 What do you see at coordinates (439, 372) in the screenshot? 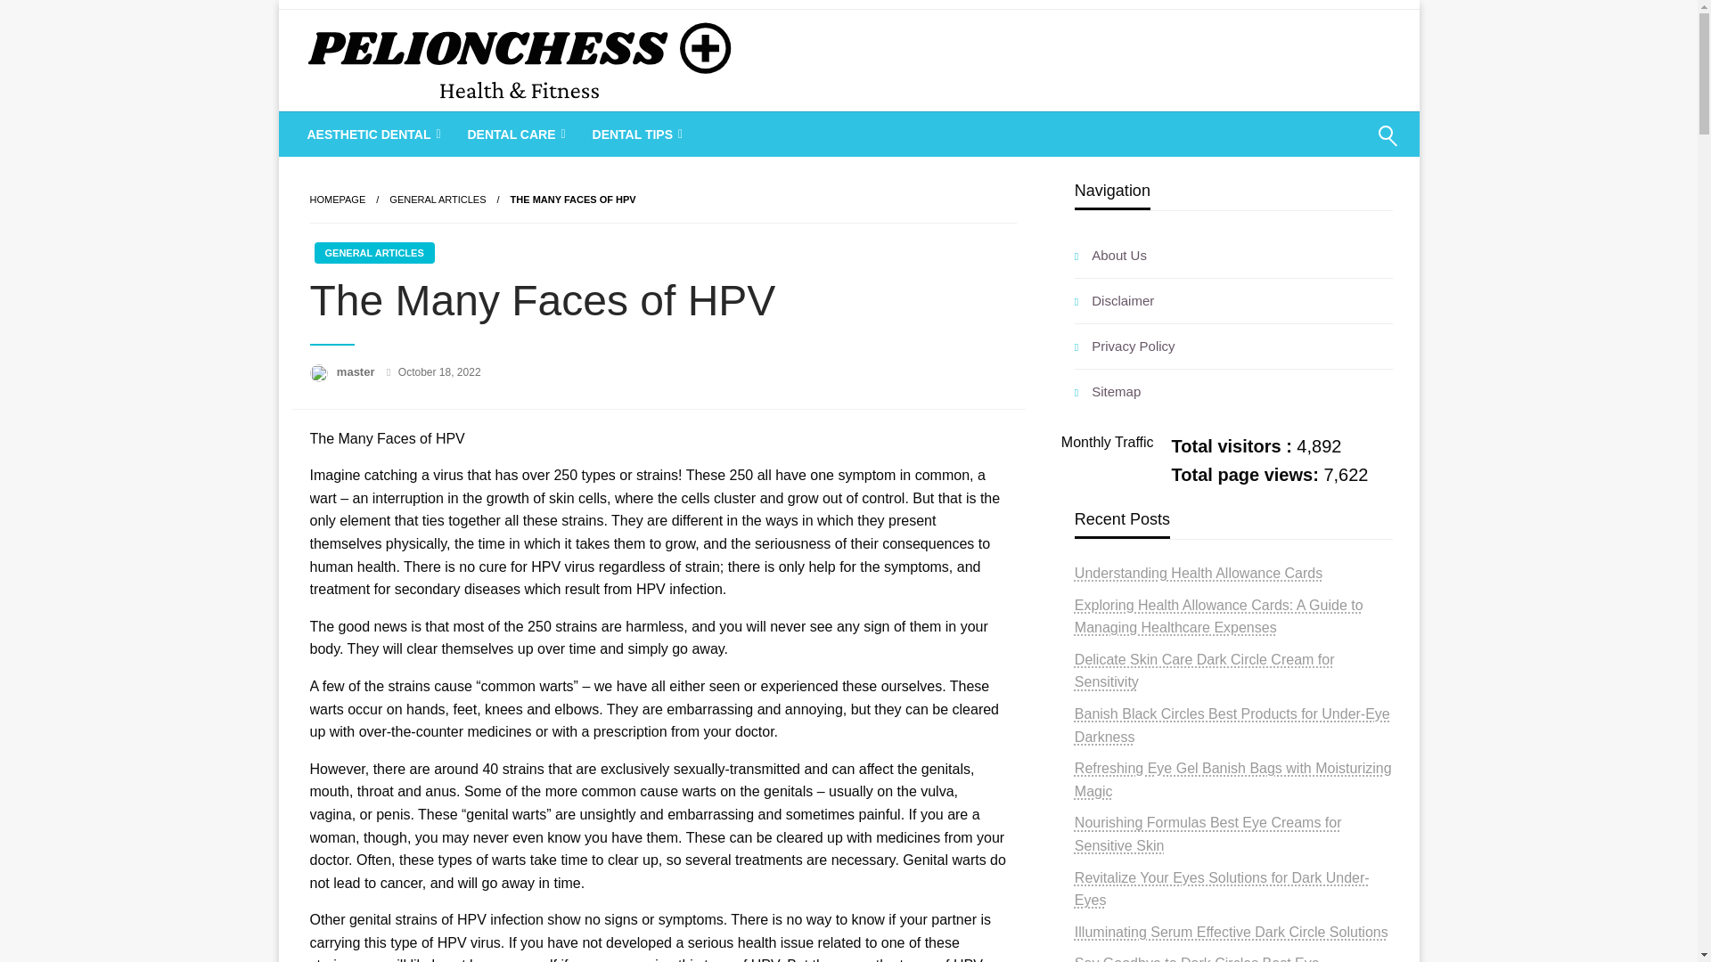
I see `October 18, 2022` at bounding box center [439, 372].